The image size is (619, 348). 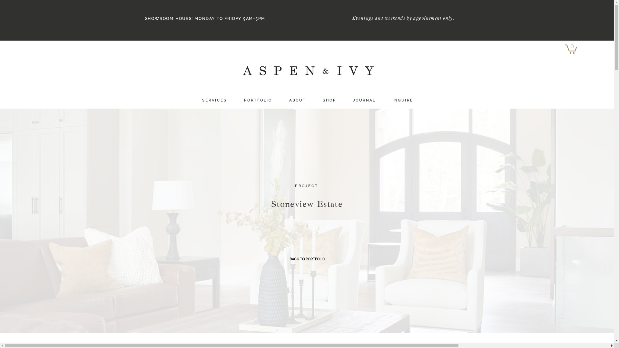 I want to click on P O R T F O L I O, so click(x=257, y=101).